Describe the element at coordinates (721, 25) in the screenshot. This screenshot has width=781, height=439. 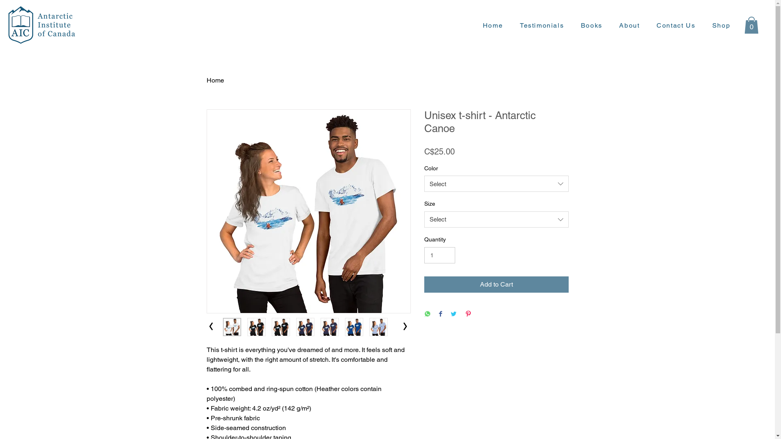
I see `Shop` at that location.